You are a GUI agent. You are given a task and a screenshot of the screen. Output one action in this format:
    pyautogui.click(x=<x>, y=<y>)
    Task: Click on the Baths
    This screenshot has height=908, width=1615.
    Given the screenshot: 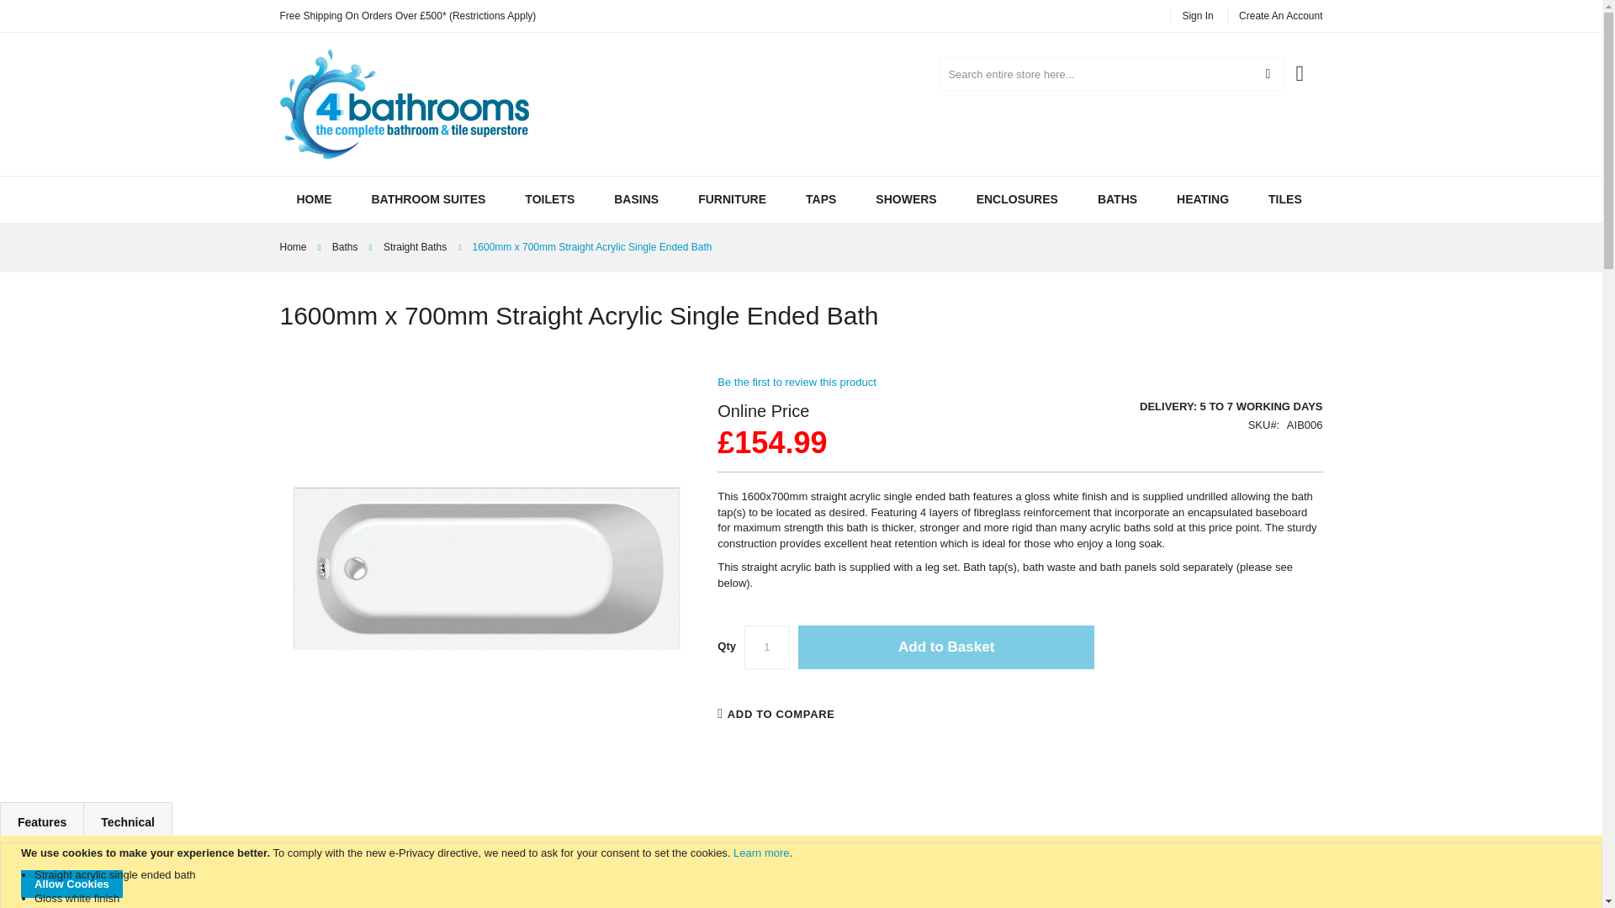 What is the action you would take?
    pyautogui.click(x=345, y=247)
    